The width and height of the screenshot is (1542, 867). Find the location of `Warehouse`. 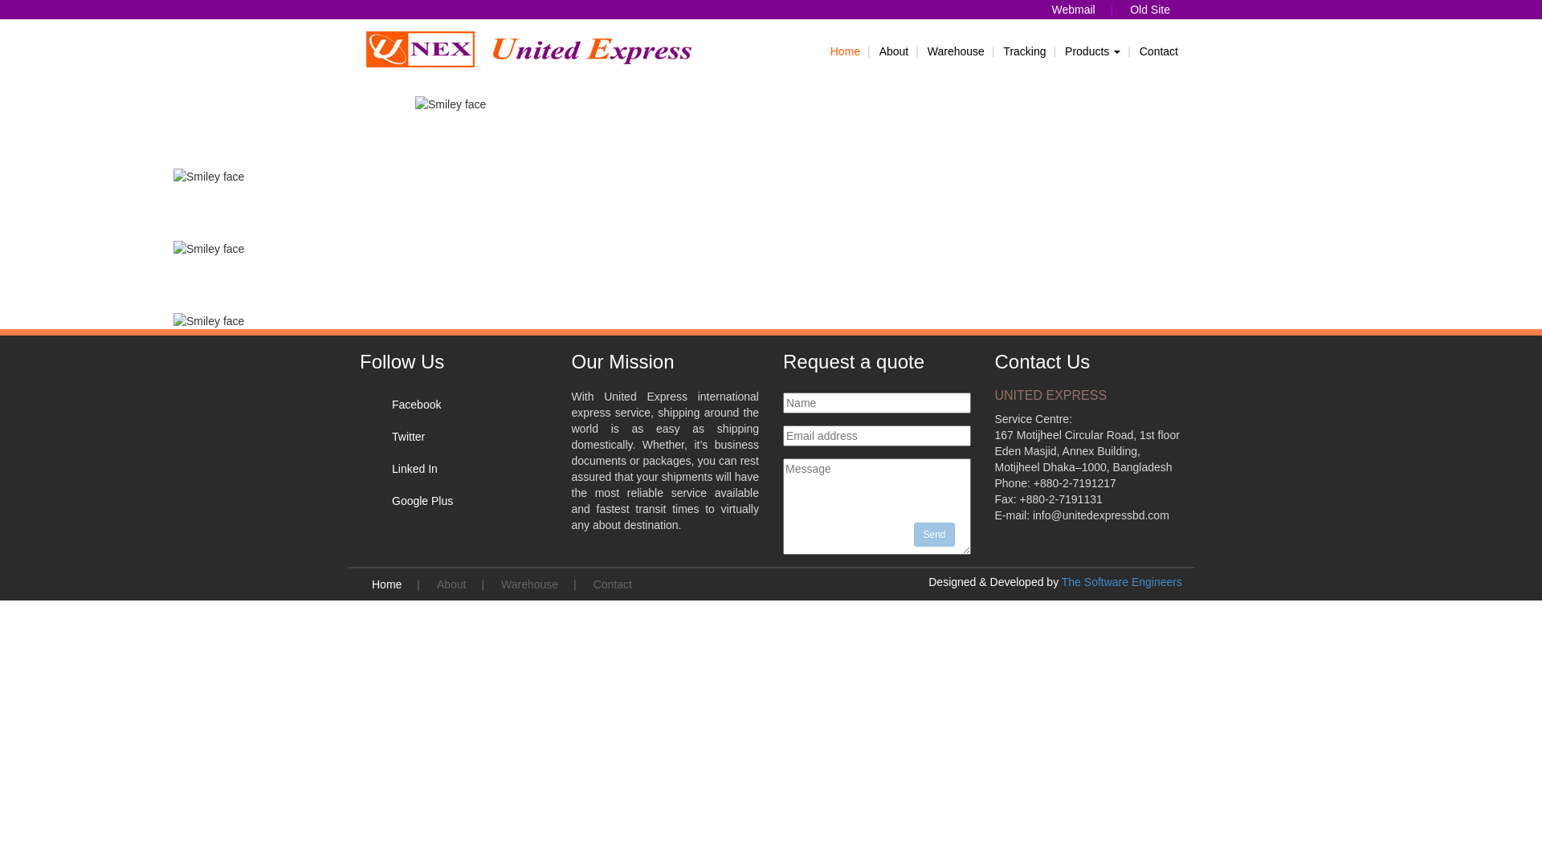

Warehouse is located at coordinates (956, 51).